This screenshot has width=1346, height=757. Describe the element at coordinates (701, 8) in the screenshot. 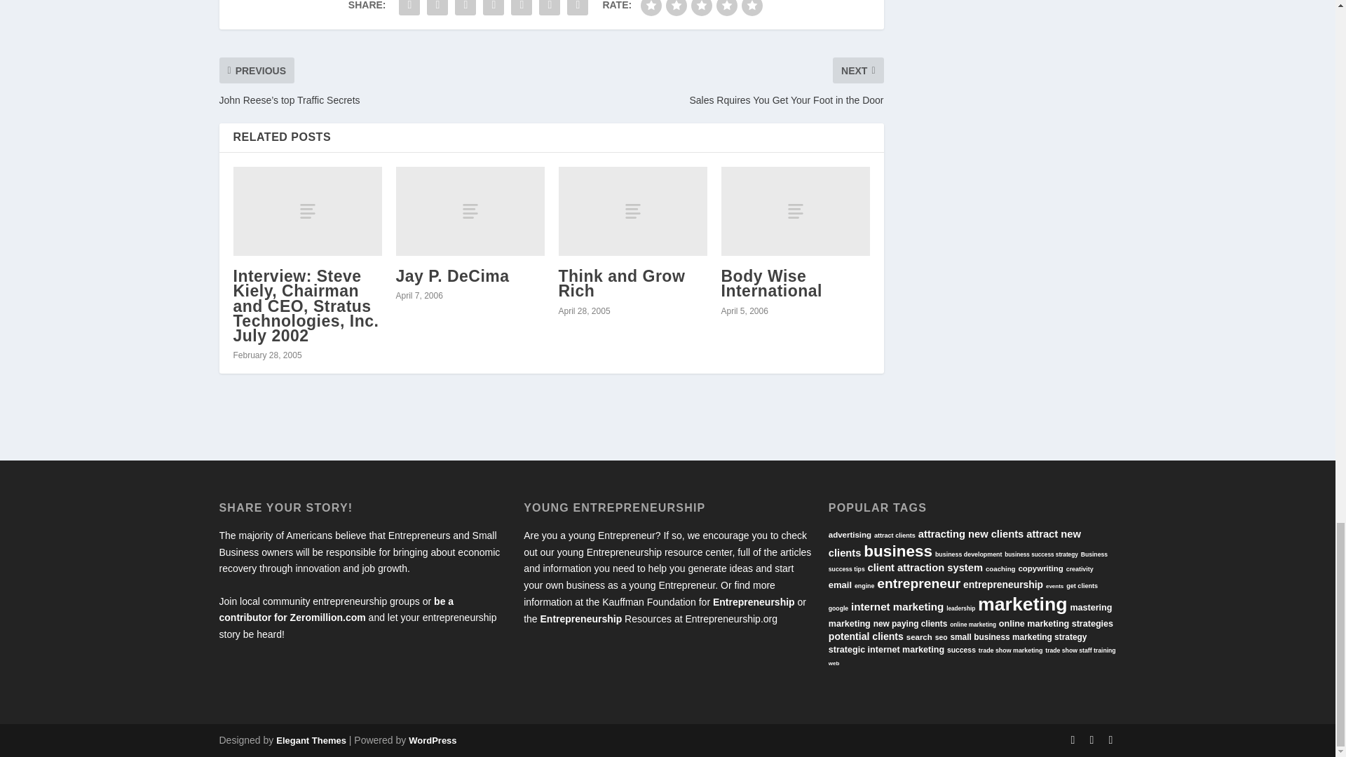

I see `regular` at that location.